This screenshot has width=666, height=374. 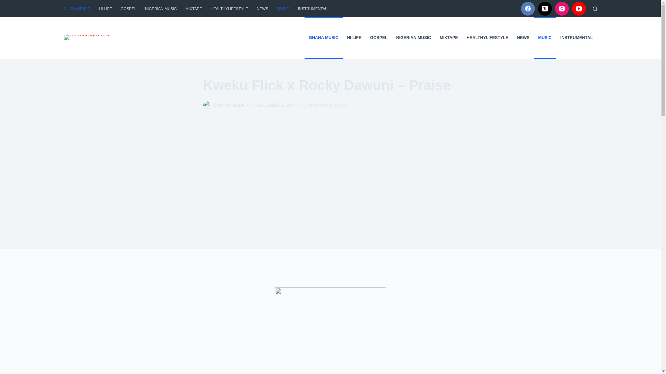 What do you see at coordinates (105, 8) in the screenshot?
I see `HI LIFE` at bounding box center [105, 8].